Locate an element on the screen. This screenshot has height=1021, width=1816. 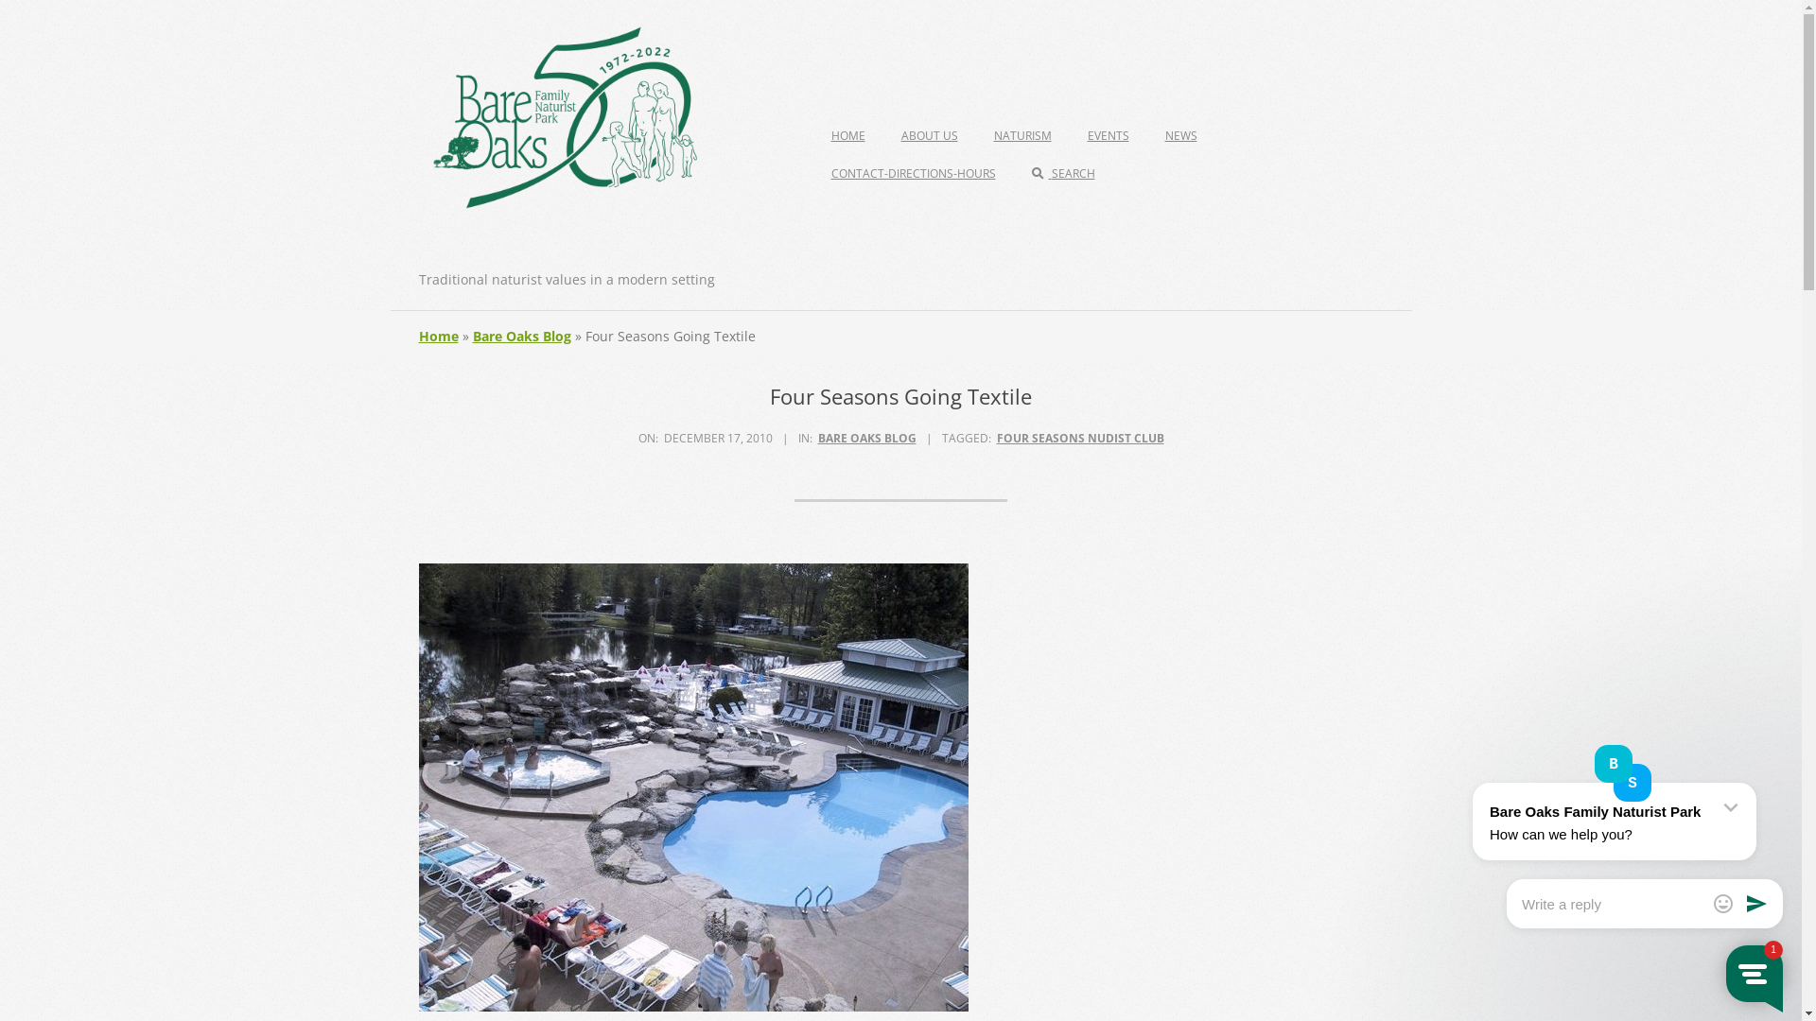
SEARCH is located at coordinates (1063, 174).